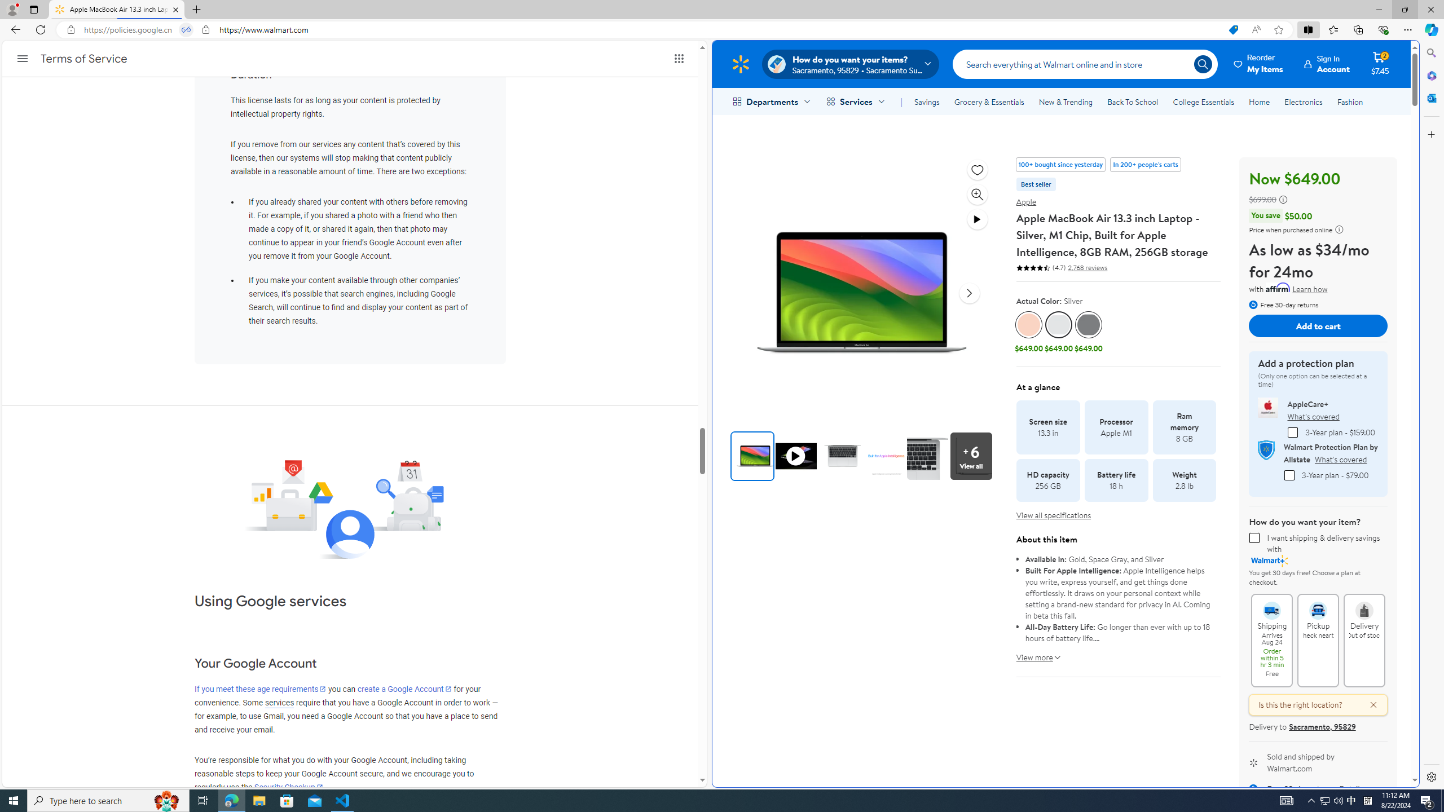  I want to click on Space Gray, so click(1089, 325).